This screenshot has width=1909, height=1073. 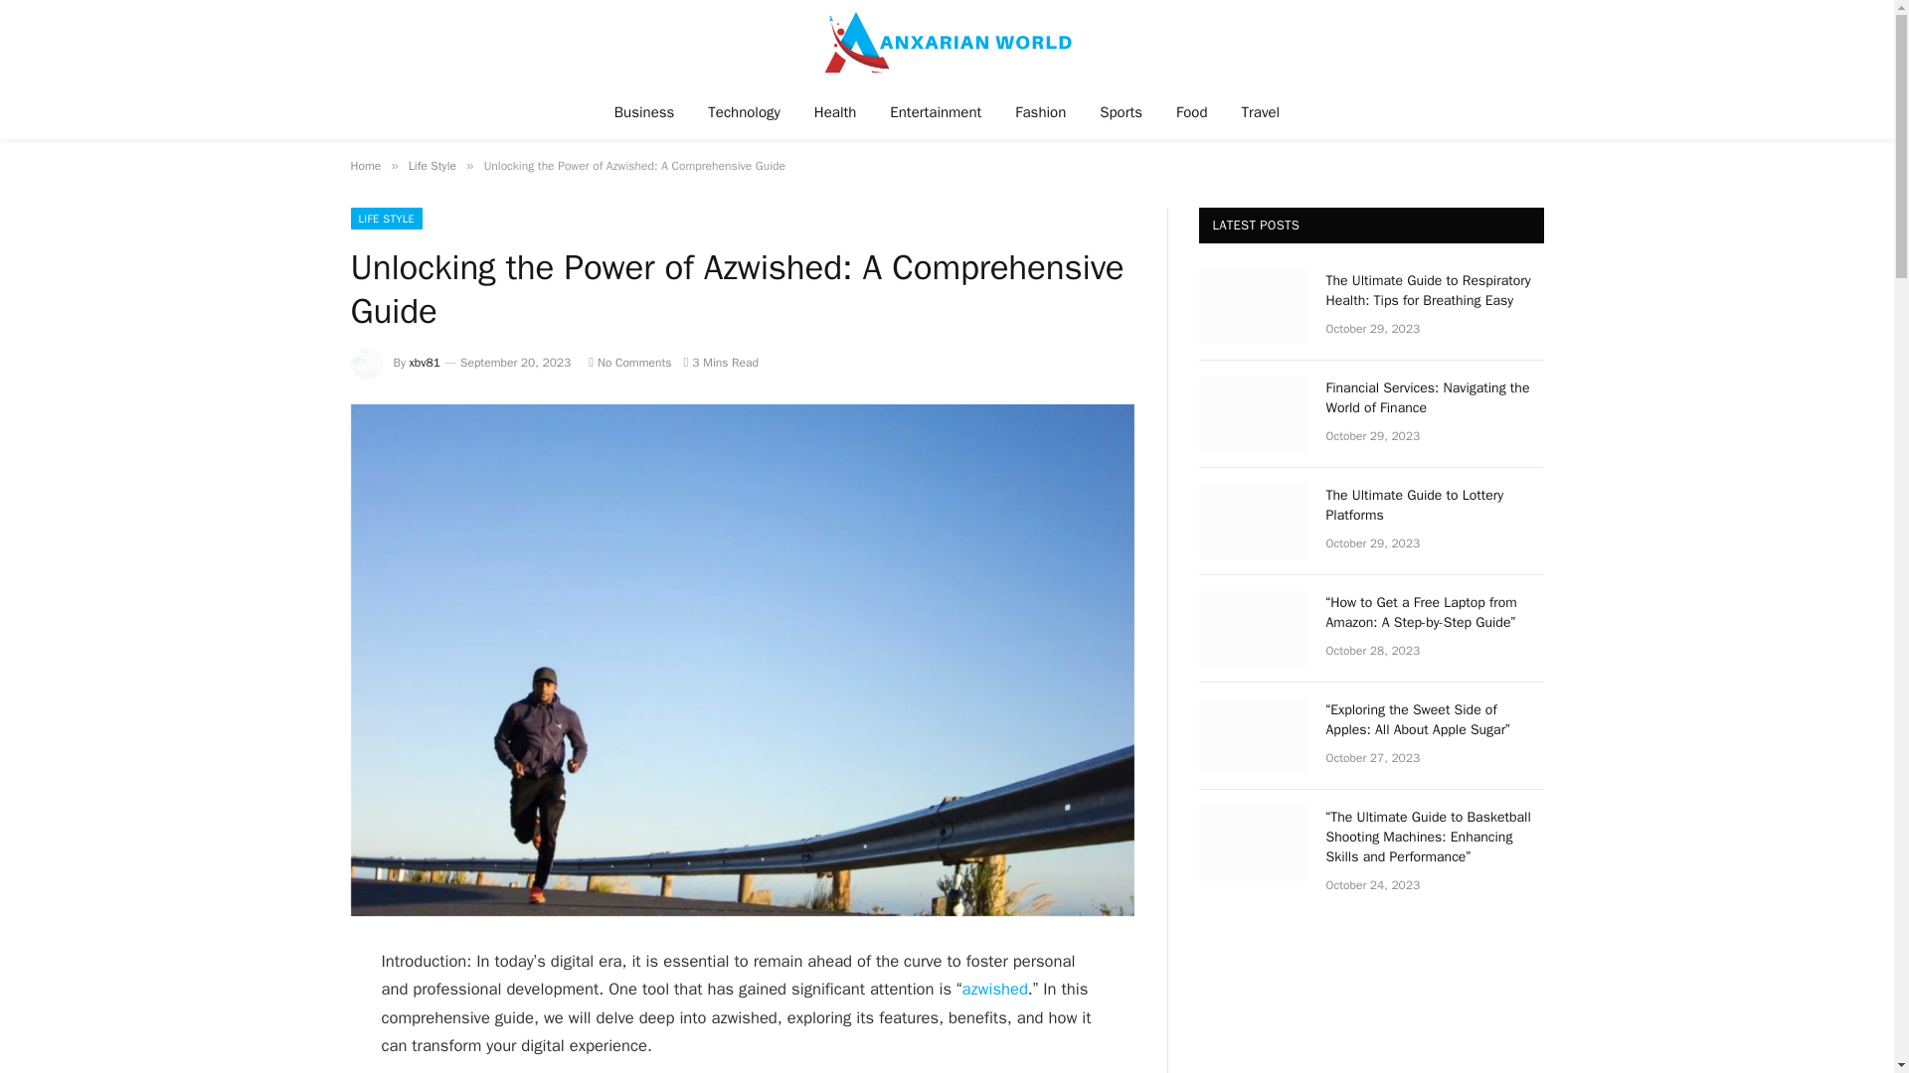 What do you see at coordinates (1261, 111) in the screenshot?
I see `Travel` at bounding box center [1261, 111].